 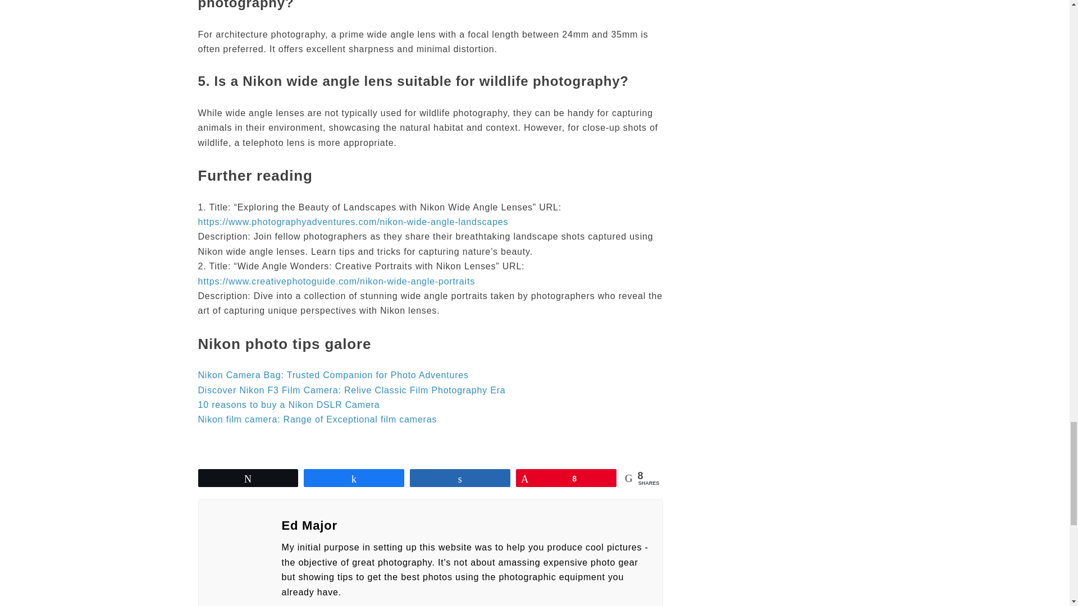 I want to click on Ed Major, so click(x=465, y=525).